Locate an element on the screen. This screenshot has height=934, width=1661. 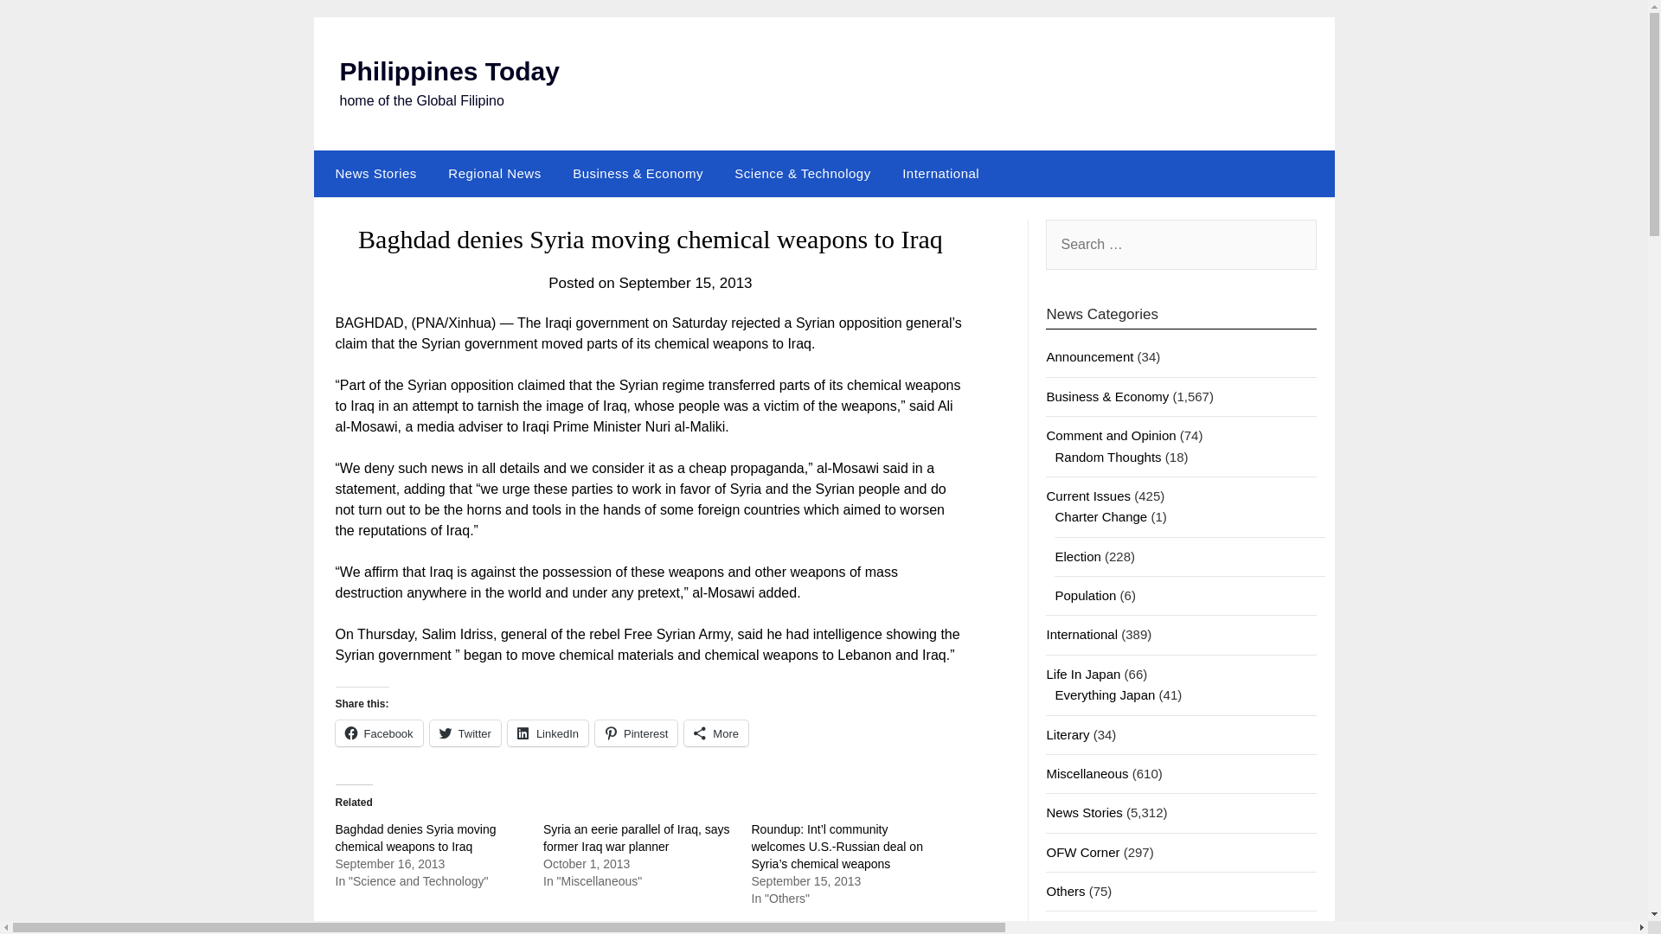
More is located at coordinates (716, 732).